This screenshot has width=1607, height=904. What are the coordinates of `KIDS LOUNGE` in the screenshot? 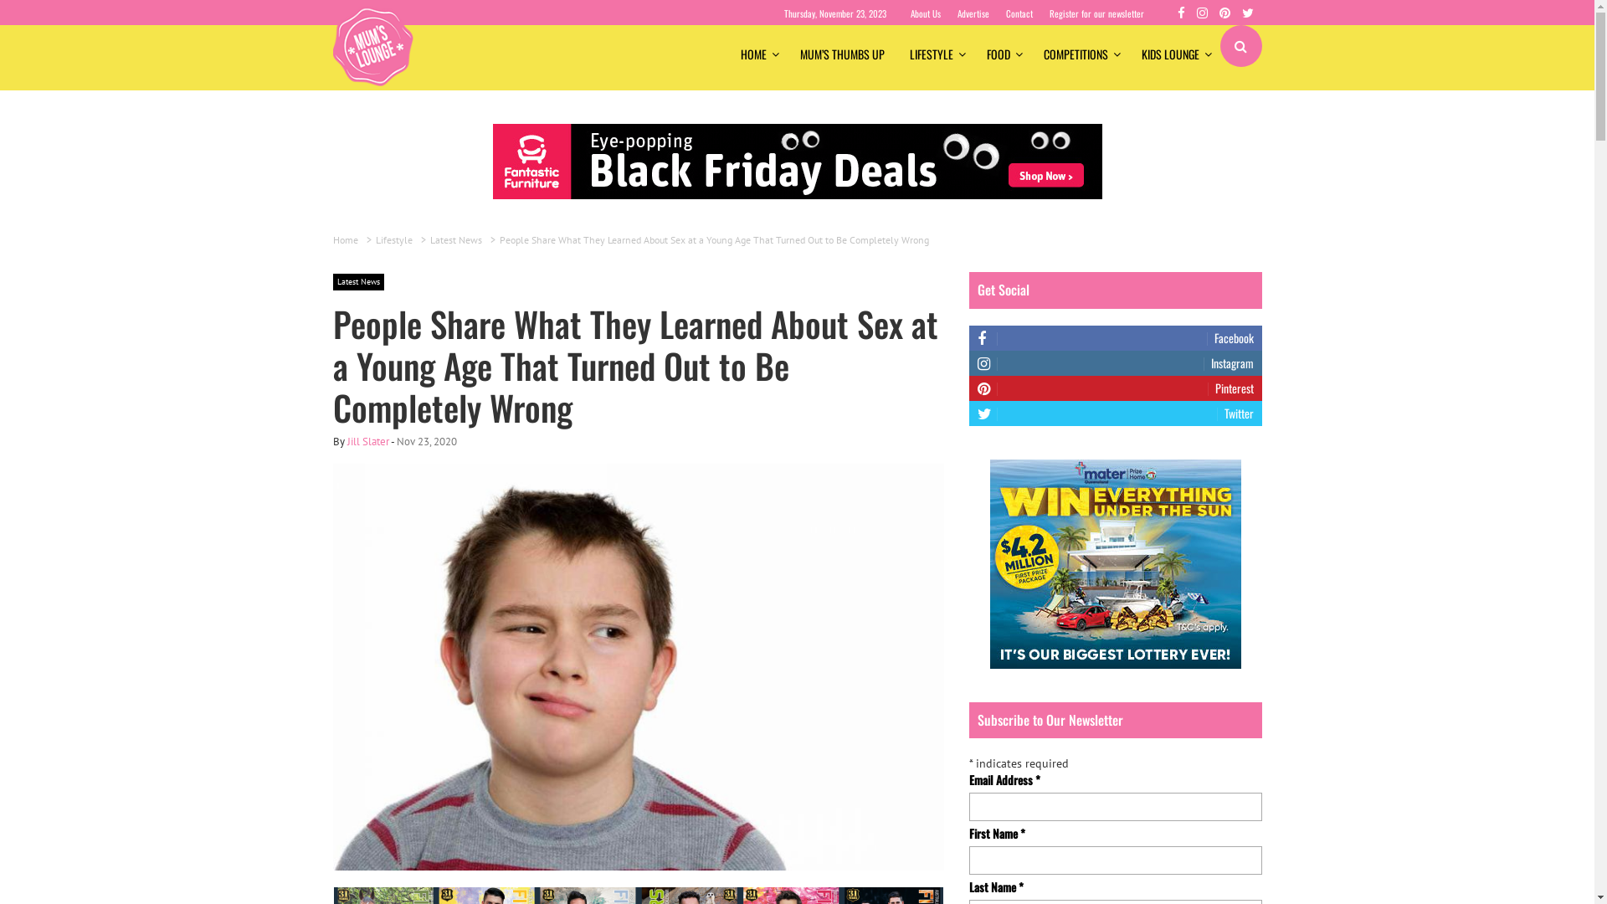 It's located at (1173, 54).